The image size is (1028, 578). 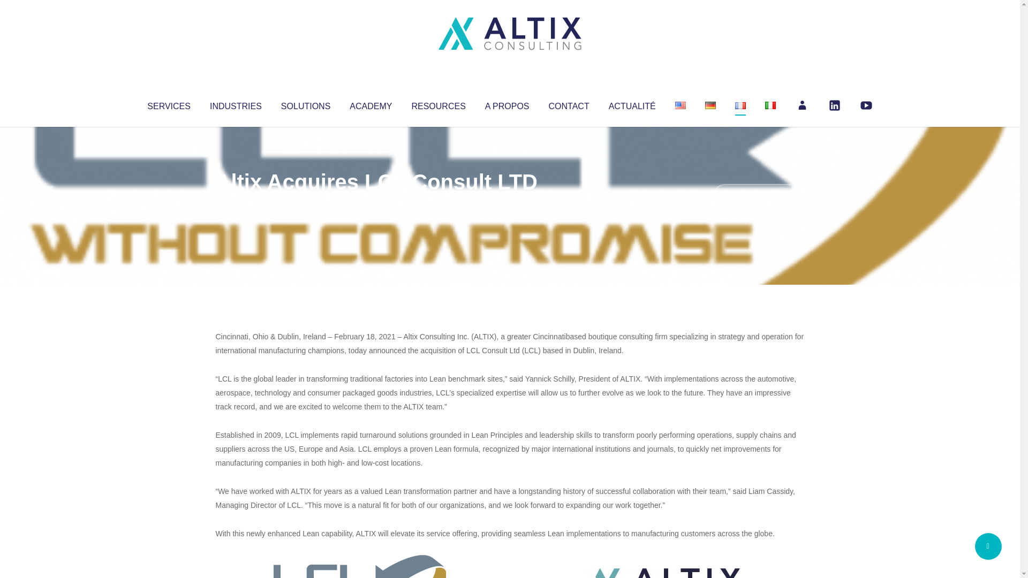 I want to click on A PROPOS, so click(x=507, y=104).